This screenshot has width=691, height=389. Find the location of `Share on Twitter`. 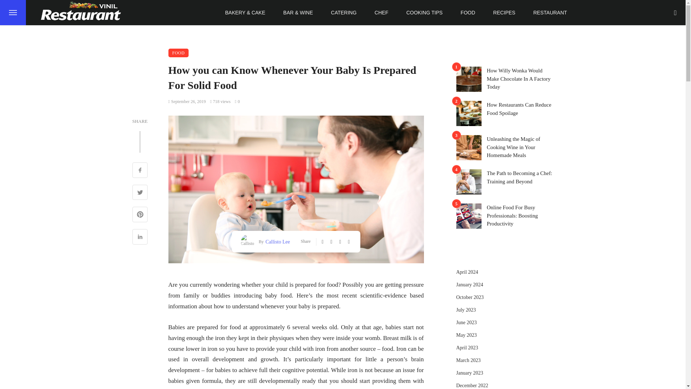

Share on Twitter is located at coordinates (140, 193).